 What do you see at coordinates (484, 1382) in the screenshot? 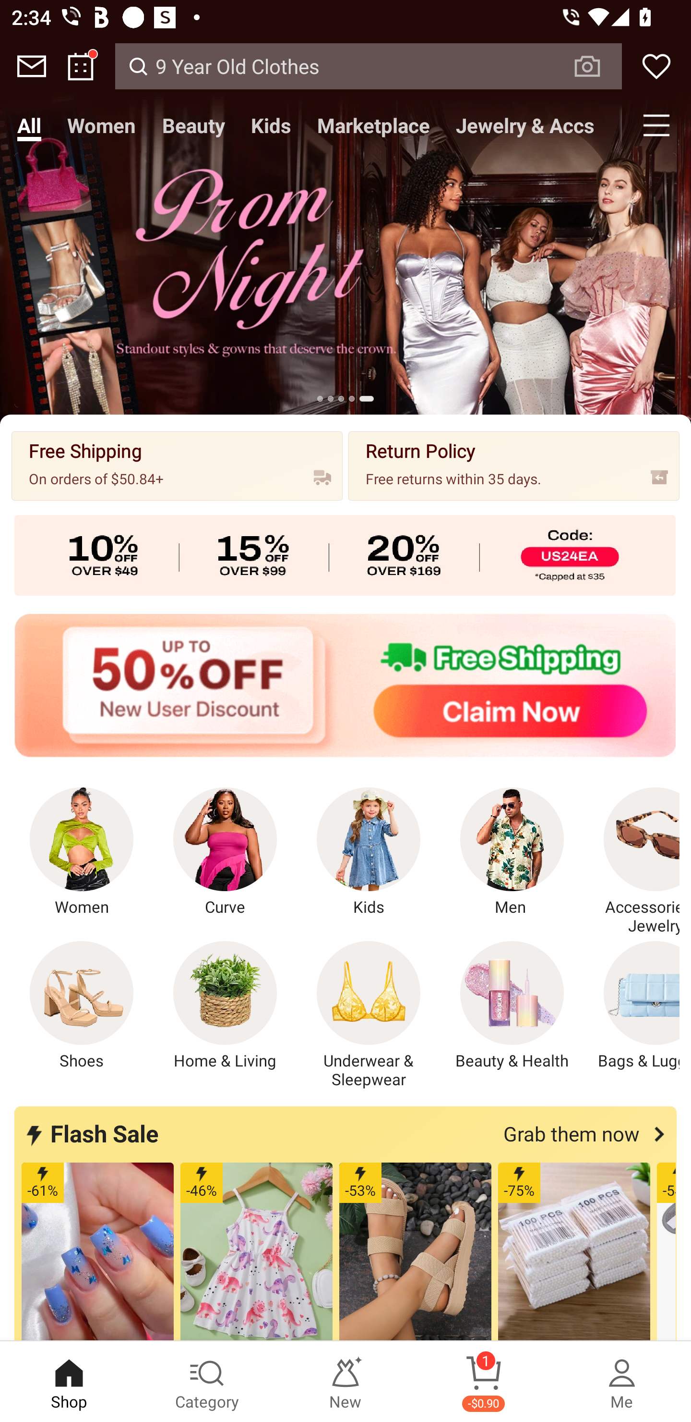
I see `Cart 1 -$0.90` at bounding box center [484, 1382].